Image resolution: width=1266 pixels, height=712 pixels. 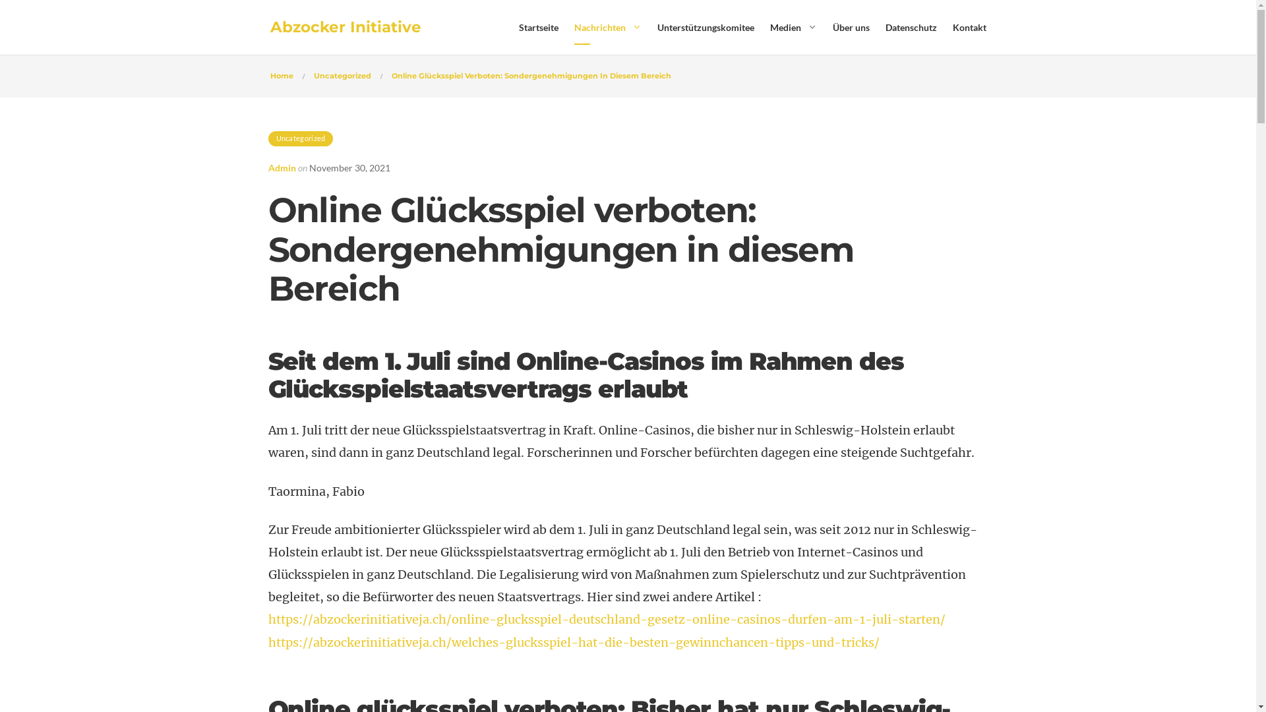 What do you see at coordinates (346, 28) in the screenshot?
I see `Abzocker Initiative` at bounding box center [346, 28].